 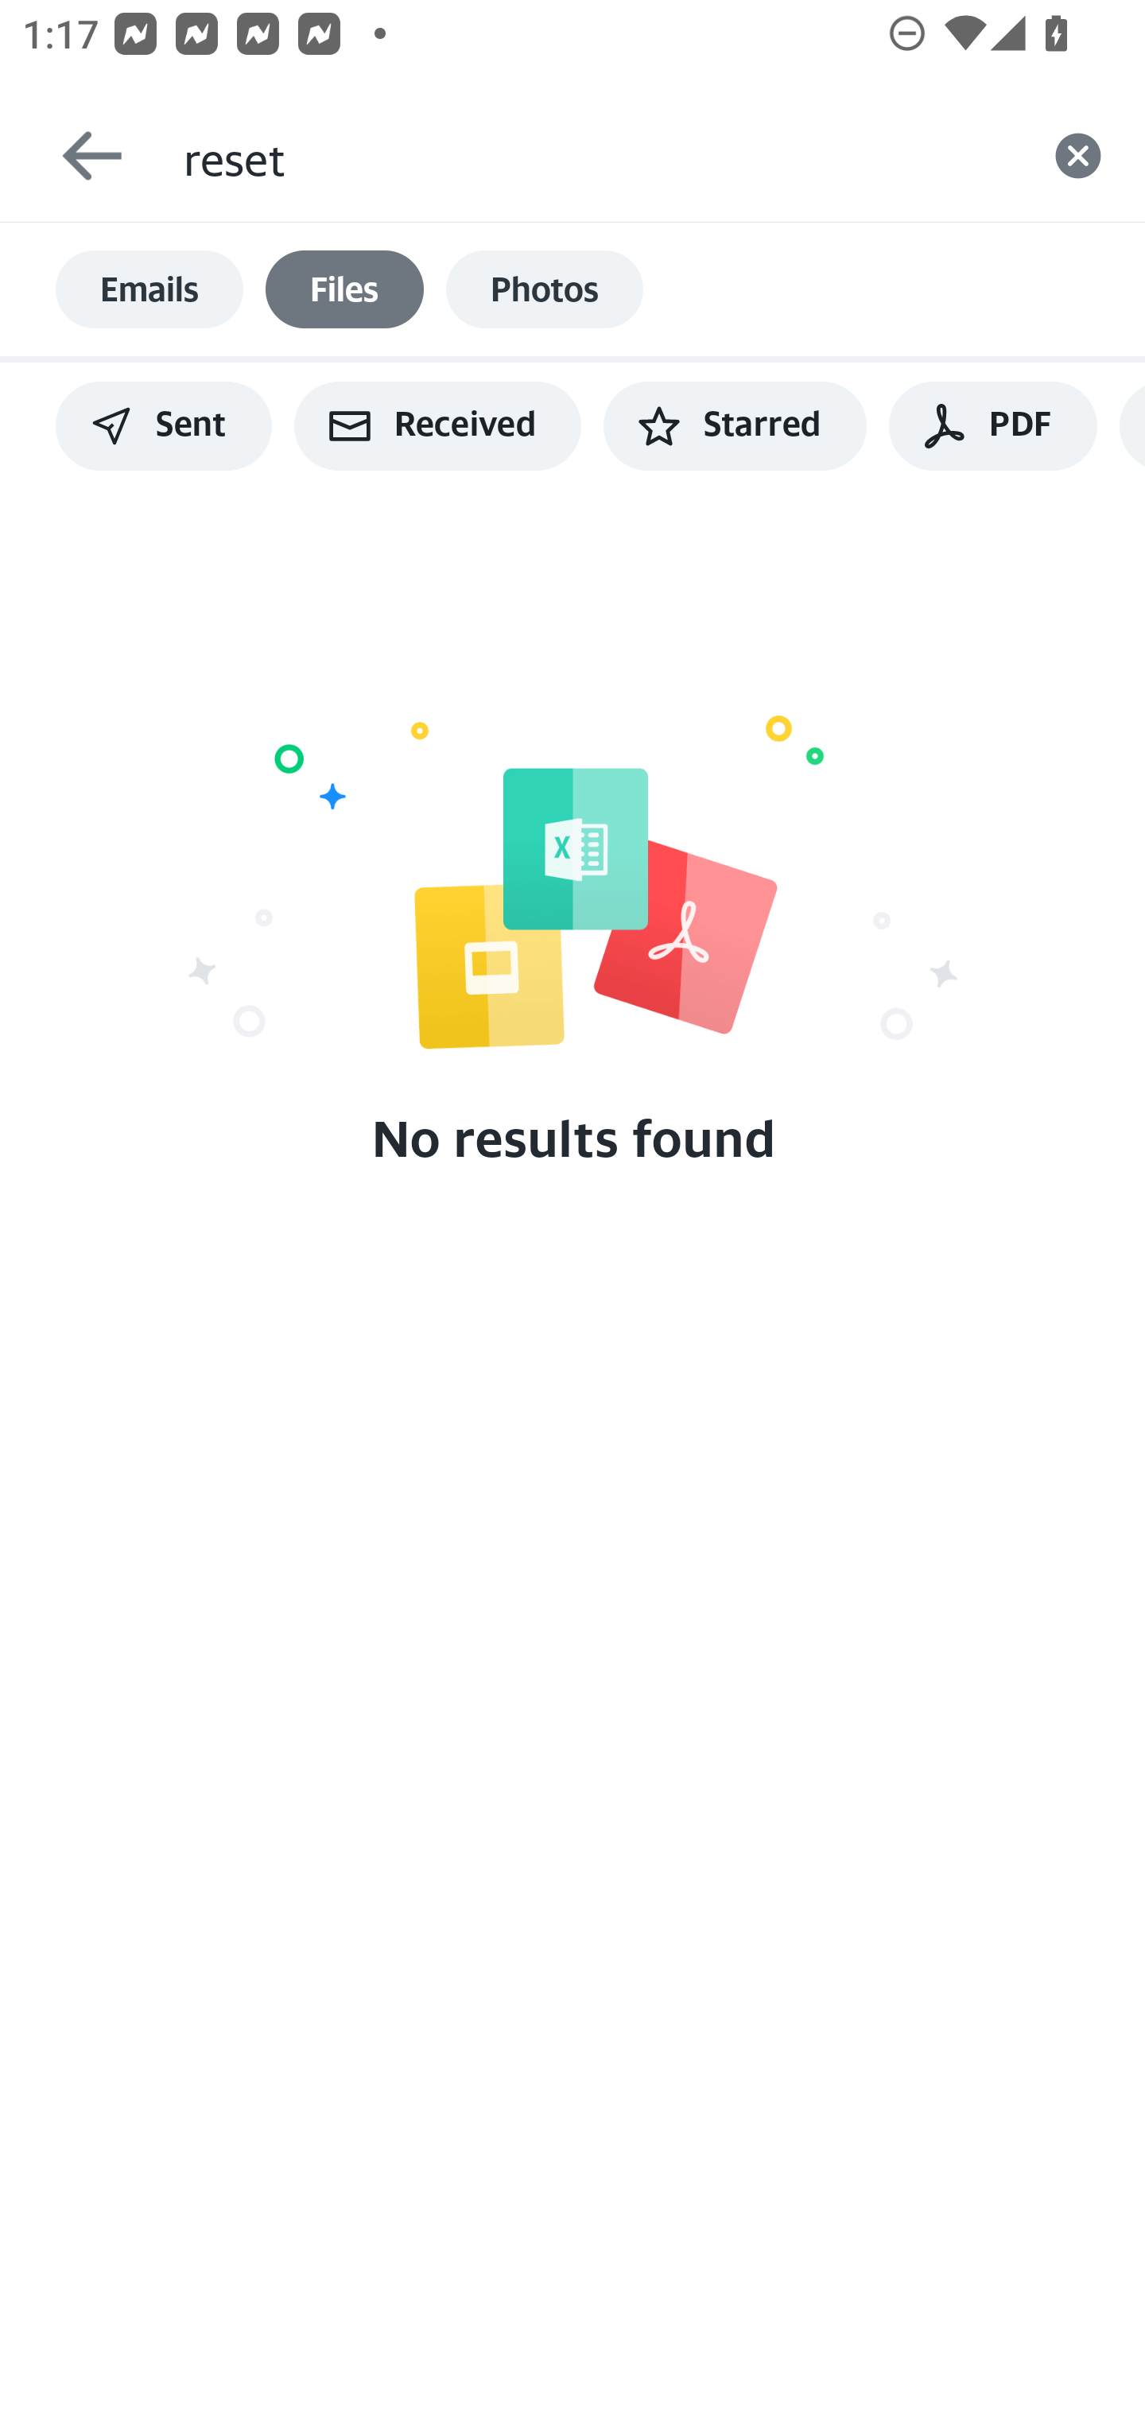 What do you see at coordinates (735, 426) in the screenshot?
I see `Starred` at bounding box center [735, 426].